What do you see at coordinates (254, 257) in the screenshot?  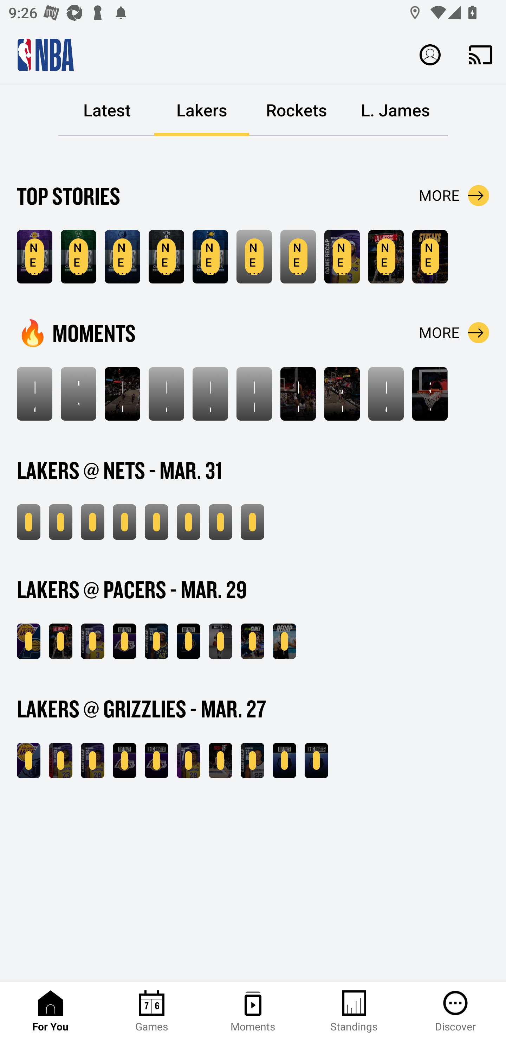 I see `Cam Thomas vs. LeBron James Battle NEW` at bounding box center [254, 257].